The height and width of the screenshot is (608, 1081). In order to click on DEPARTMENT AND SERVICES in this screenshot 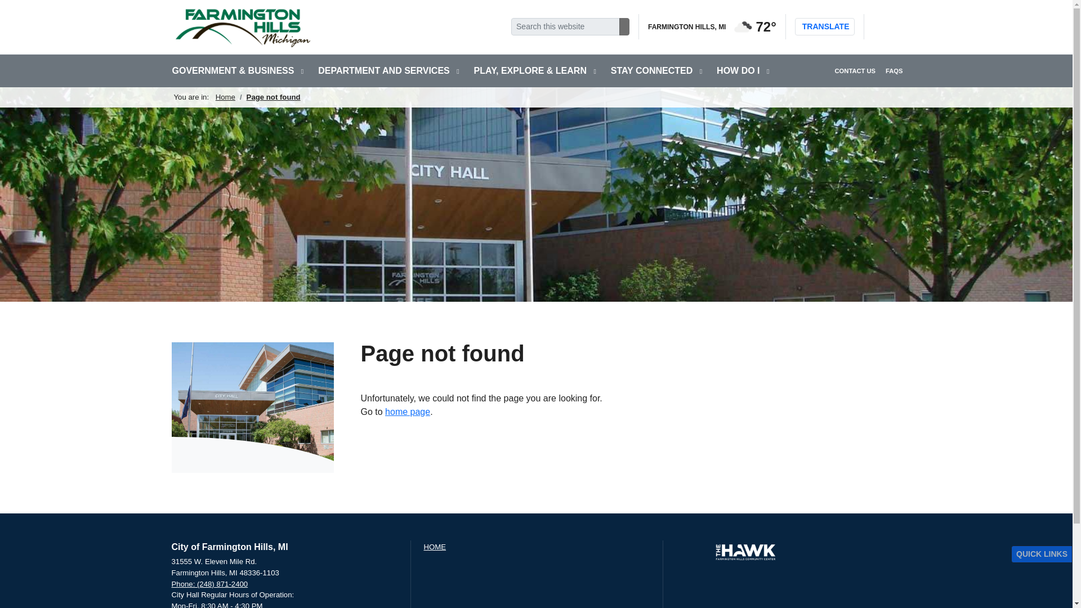, I will do `click(388, 71)`.